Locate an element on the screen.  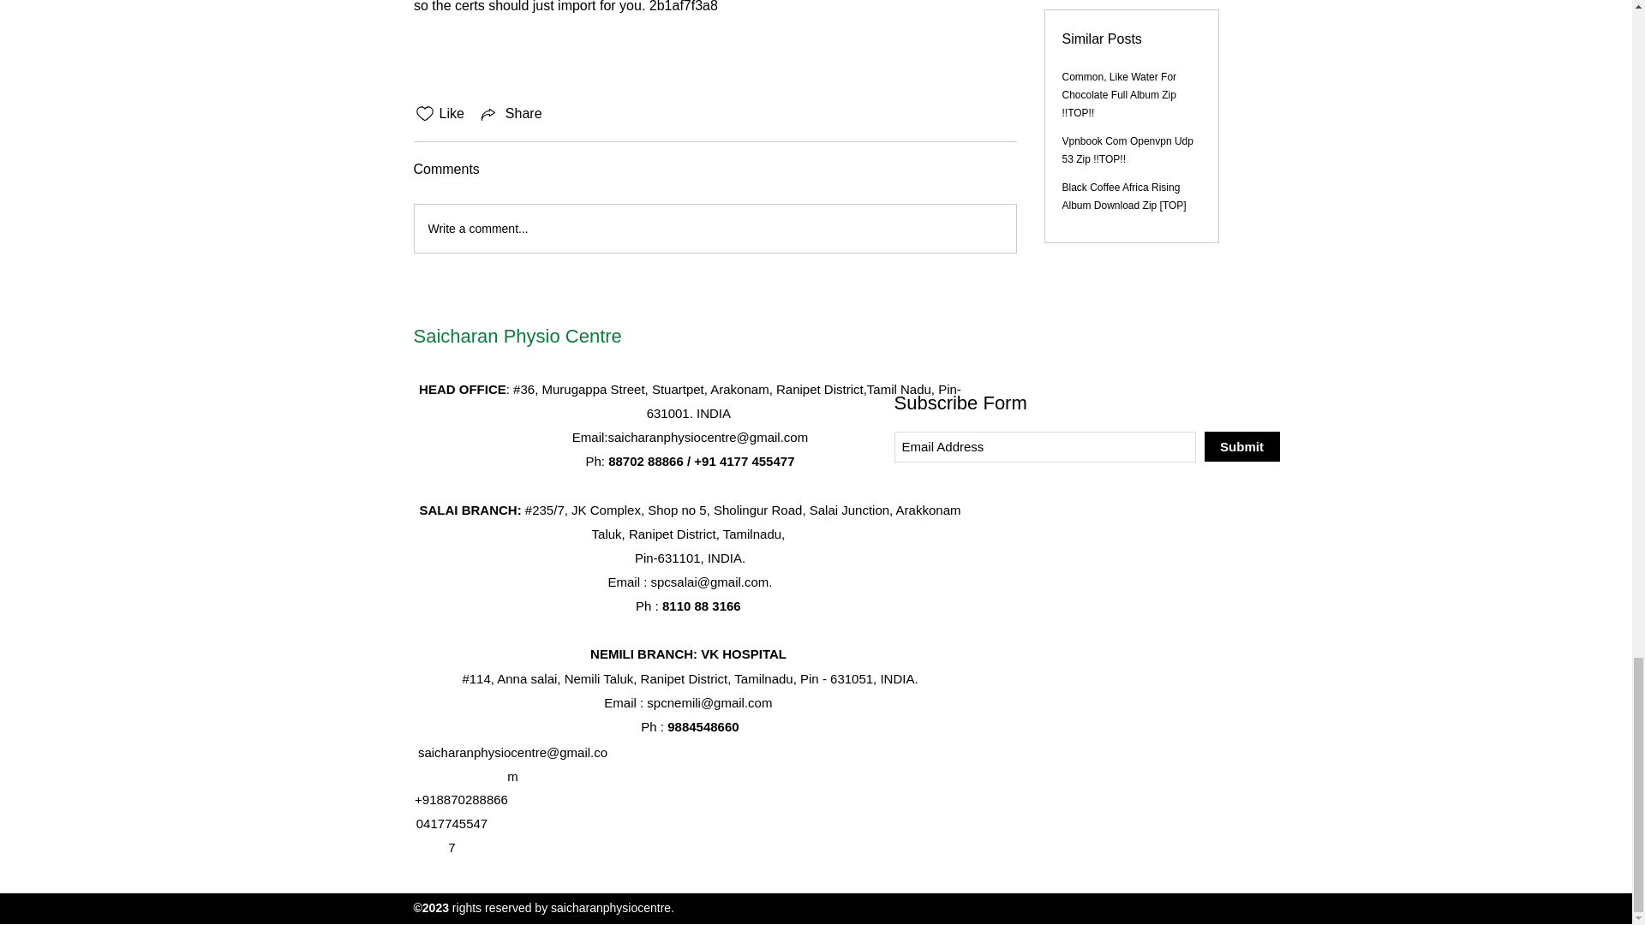
Share is located at coordinates (511, 113).